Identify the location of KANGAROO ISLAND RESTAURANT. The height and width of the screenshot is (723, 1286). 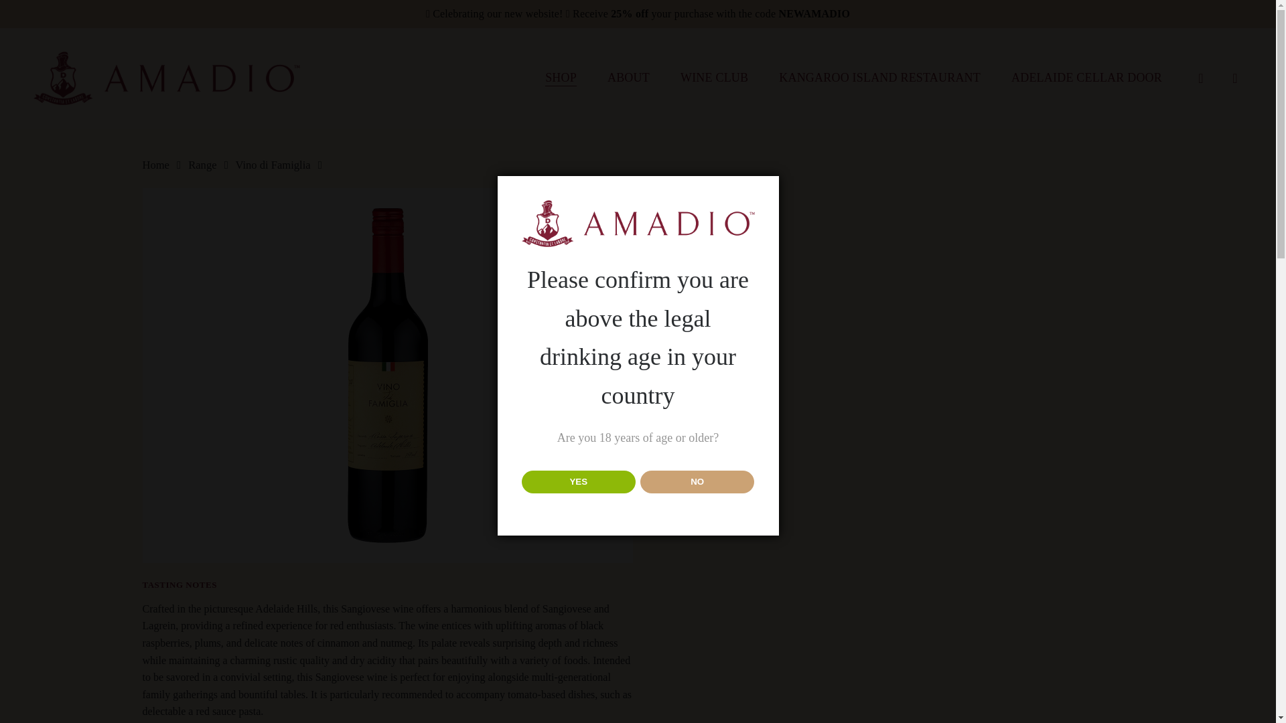
(879, 78).